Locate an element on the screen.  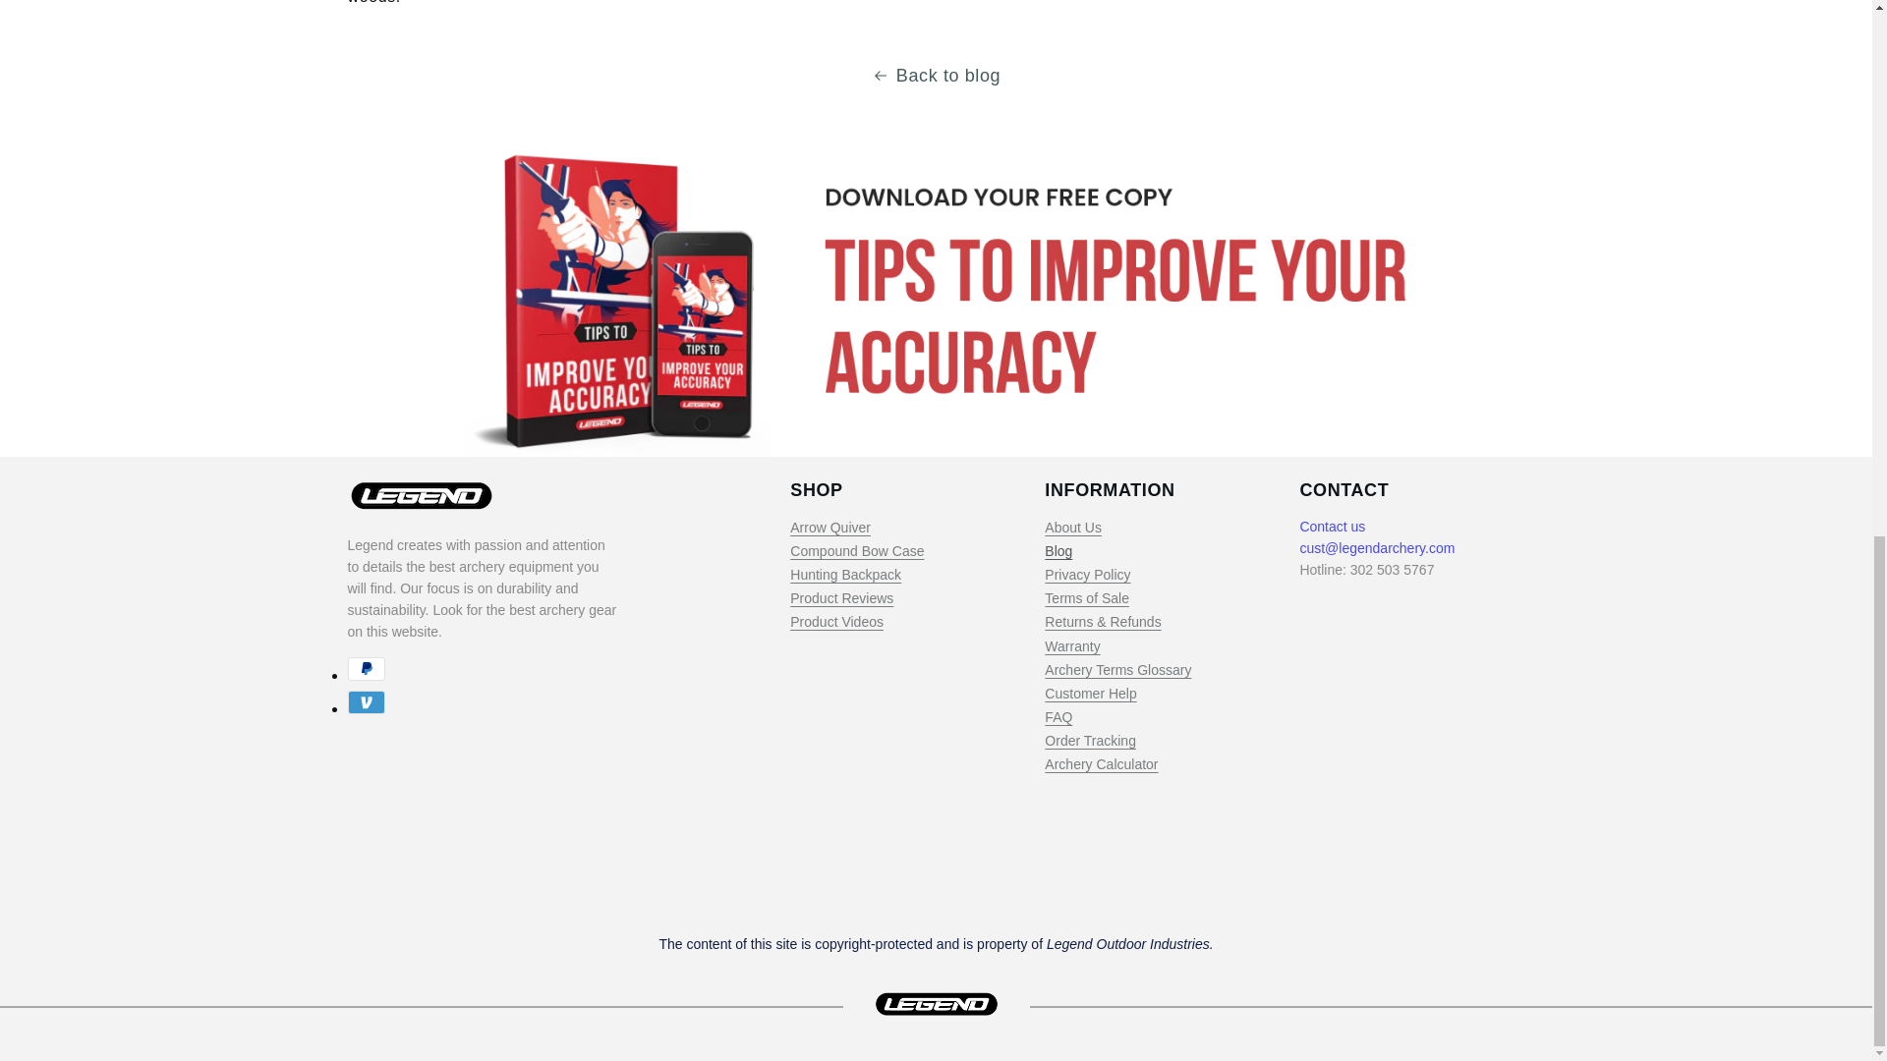
PayPal is located at coordinates (366, 668).